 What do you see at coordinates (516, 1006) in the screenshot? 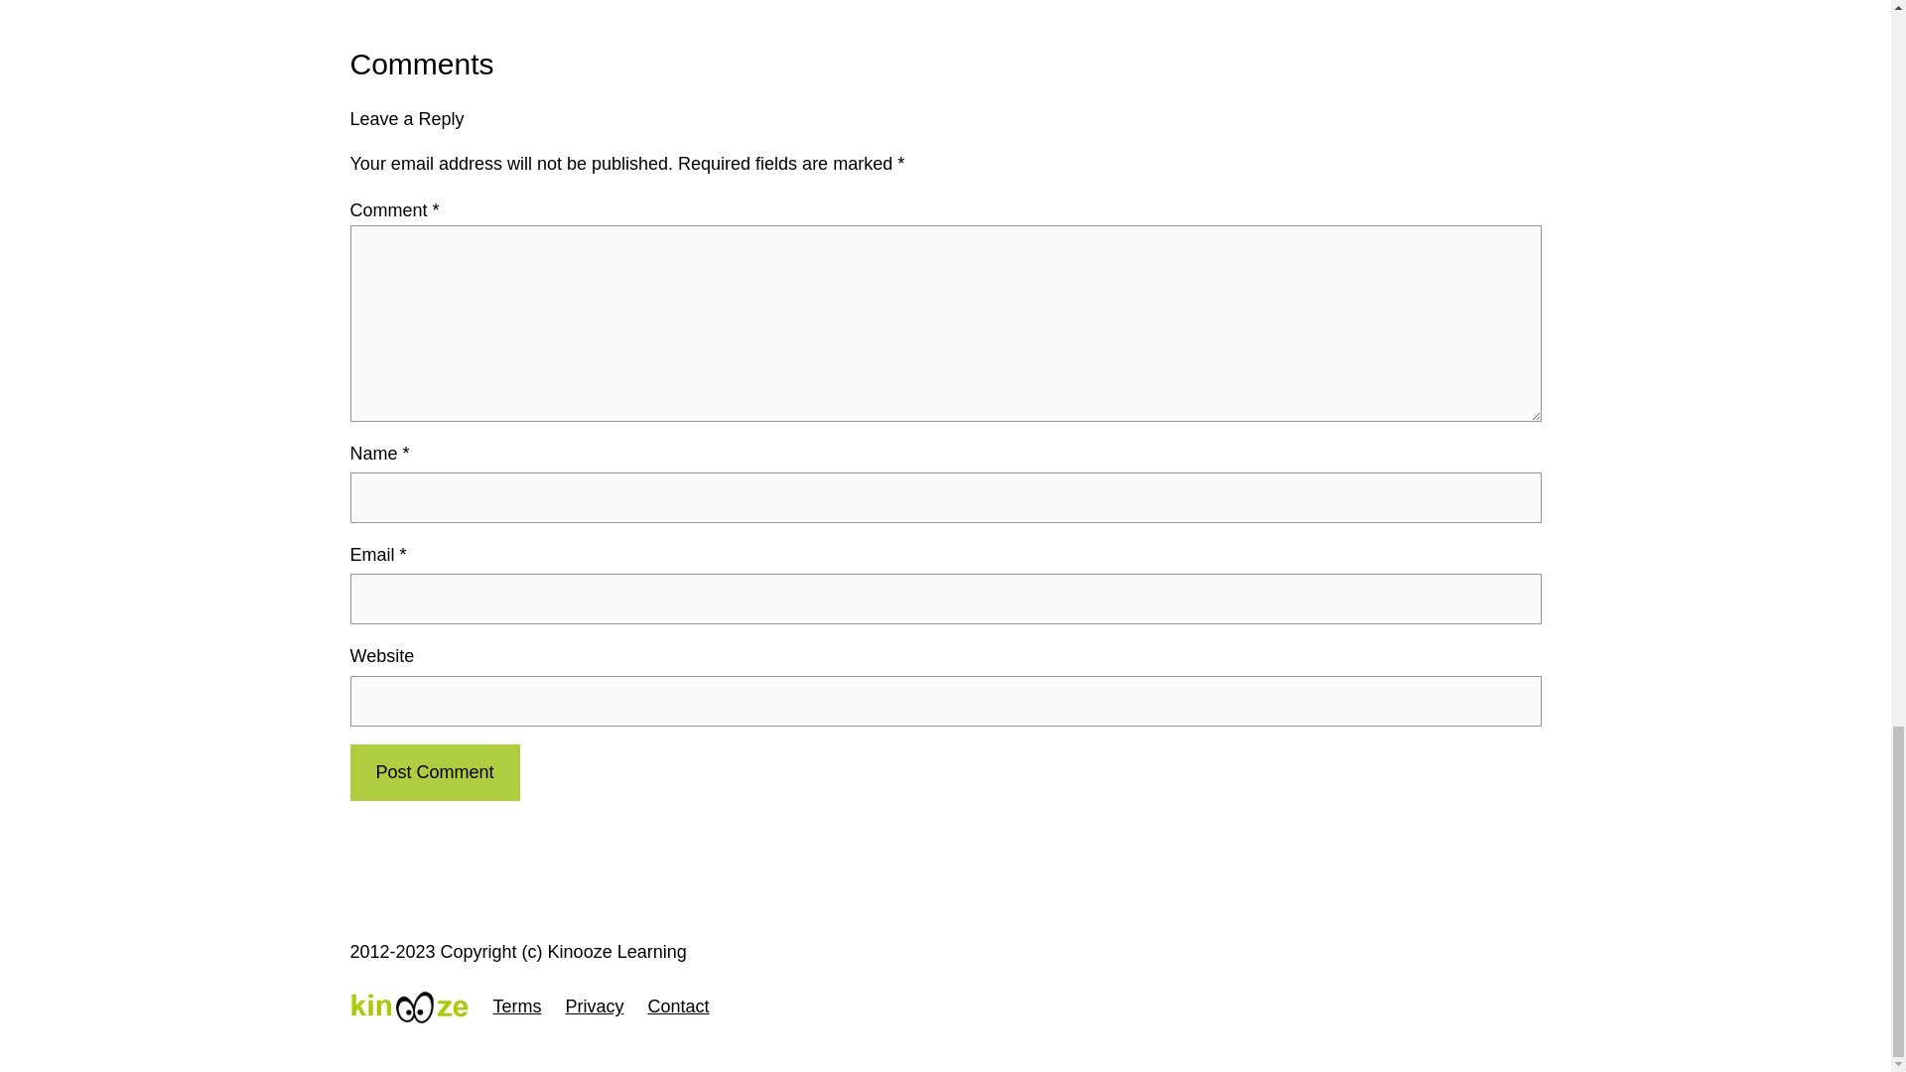
I see `Terms` at bounding box center [516, 1006].